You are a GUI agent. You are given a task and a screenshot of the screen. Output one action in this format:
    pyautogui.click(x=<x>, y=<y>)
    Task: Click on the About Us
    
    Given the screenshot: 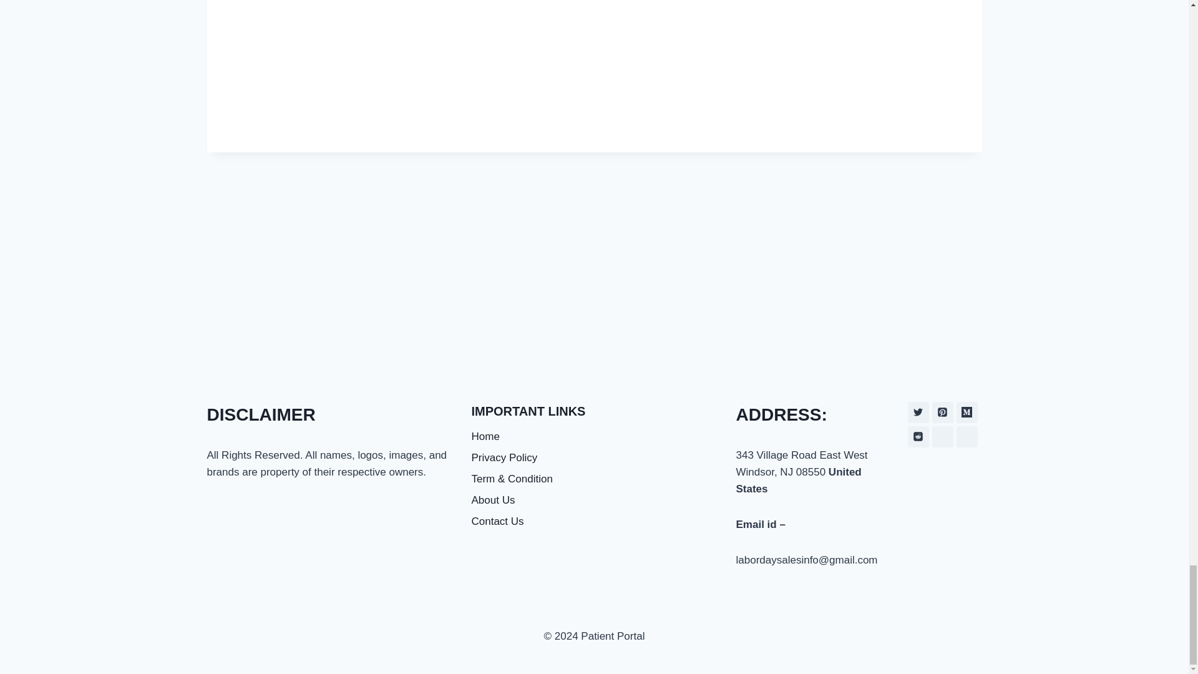 What is the action you would take?
    pyautogui.click(x=595, y=501)
    